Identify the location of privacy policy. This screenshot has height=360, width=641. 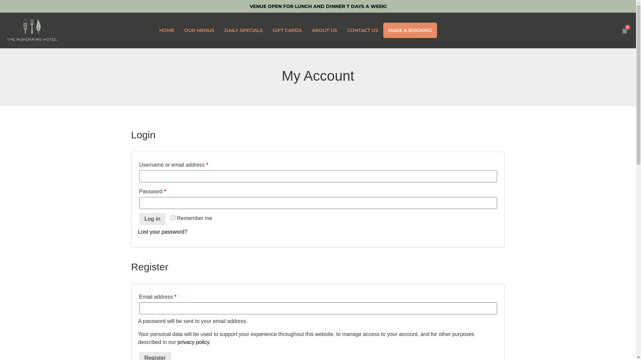
(194, 342).